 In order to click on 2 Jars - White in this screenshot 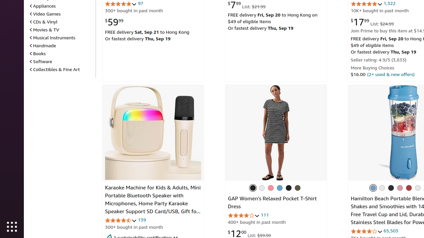, I will do `click(382, 188)`.